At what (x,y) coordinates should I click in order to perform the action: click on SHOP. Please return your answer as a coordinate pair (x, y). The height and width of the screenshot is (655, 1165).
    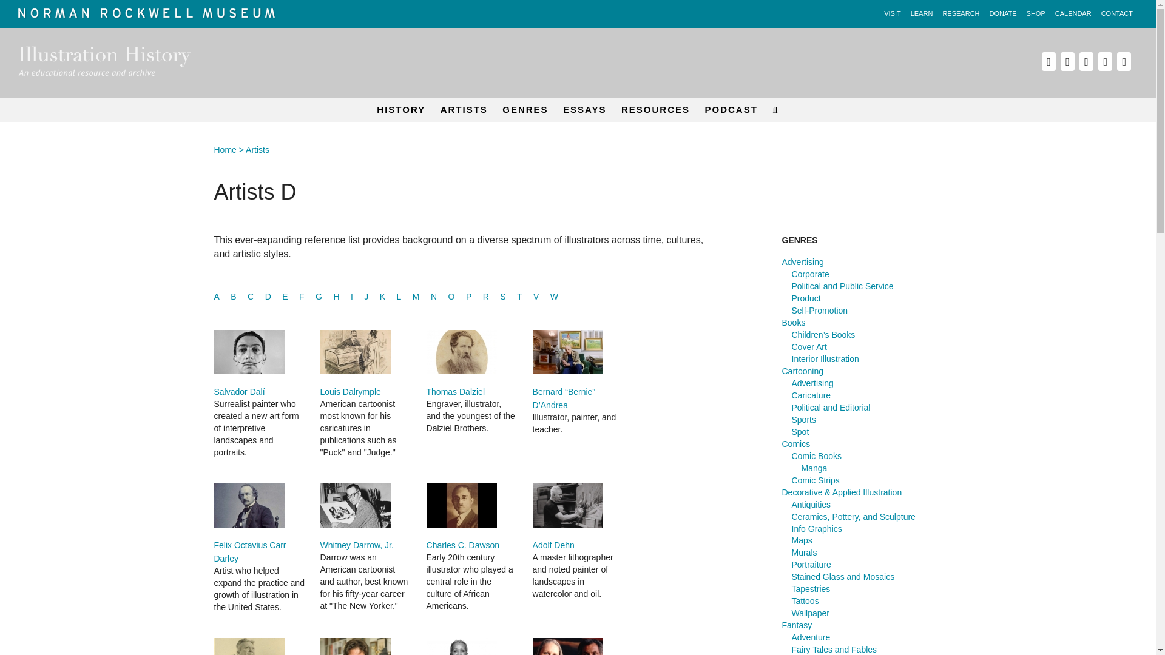
    Looking at the image, I should click on (1036, 13).